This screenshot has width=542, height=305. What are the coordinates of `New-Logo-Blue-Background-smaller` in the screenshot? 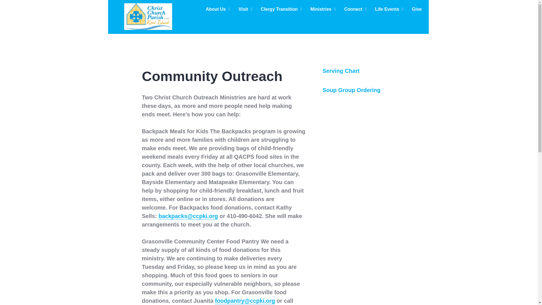 It's located at (148, 17).